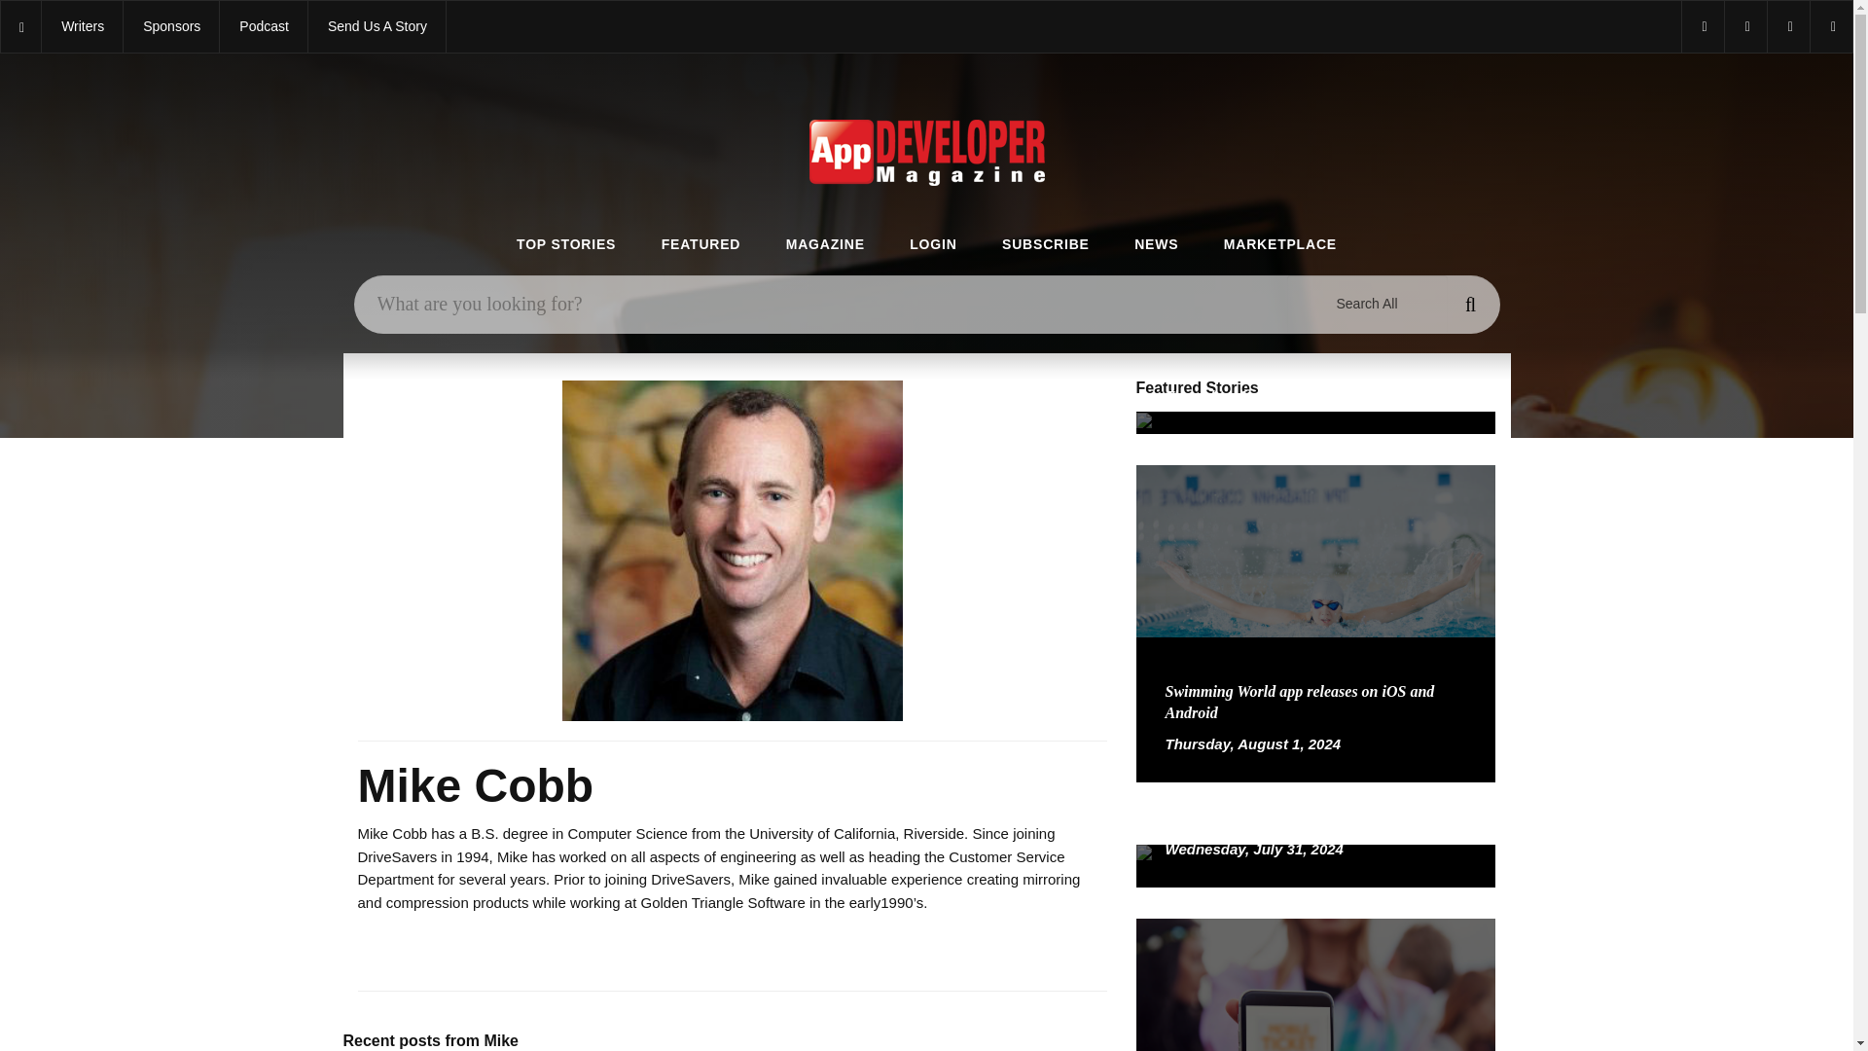 Image resolution: width=1868 pixels, height=1051 pixels. What do you see at coordinates (170, 27) in the screenshot?
I see `App Developer Magazine Sponsors` at bounding box center [170, 27].